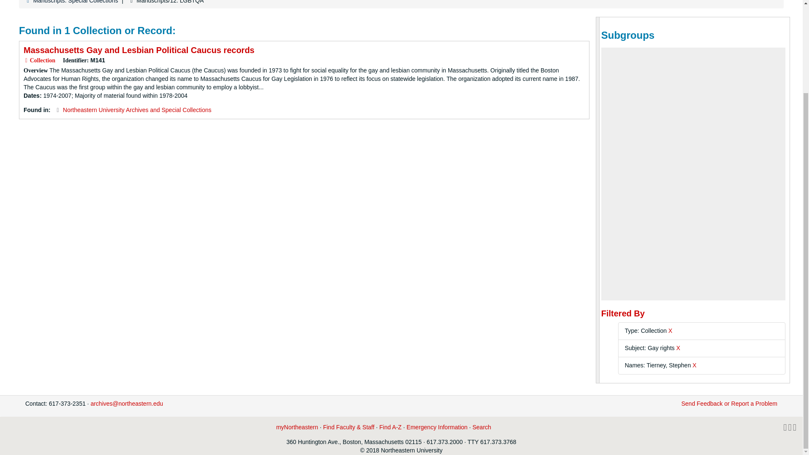  I want to click on myNortheastern, so click(297, 427).